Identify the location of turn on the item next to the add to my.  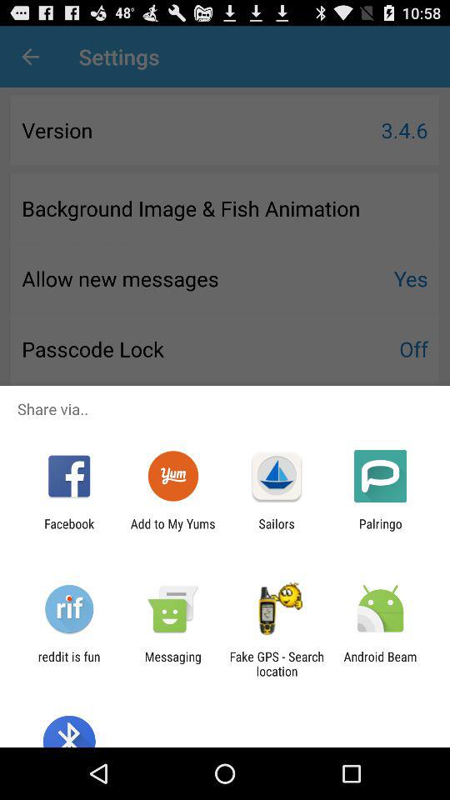
(277, 531).